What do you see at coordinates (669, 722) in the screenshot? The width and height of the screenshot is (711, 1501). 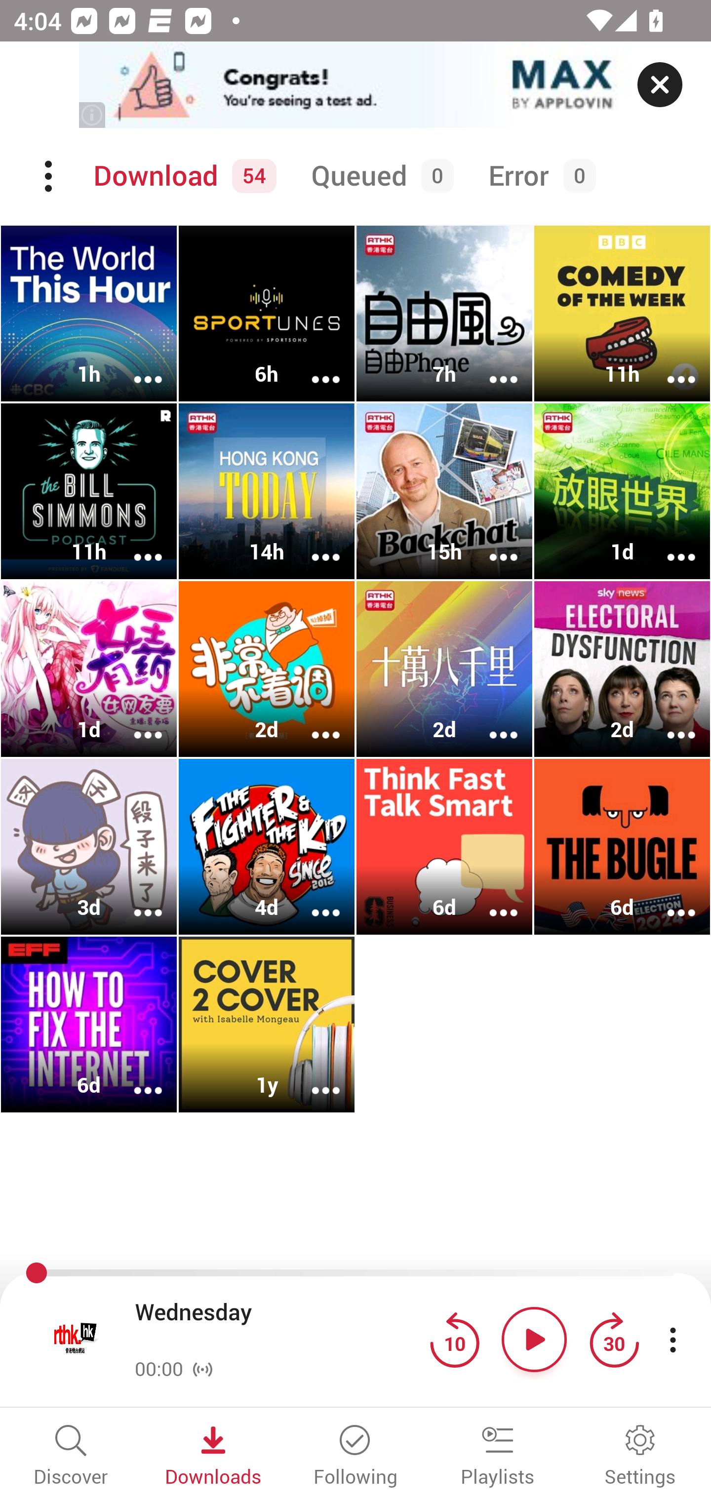 I see `More options` at bounding box center [669, 722].